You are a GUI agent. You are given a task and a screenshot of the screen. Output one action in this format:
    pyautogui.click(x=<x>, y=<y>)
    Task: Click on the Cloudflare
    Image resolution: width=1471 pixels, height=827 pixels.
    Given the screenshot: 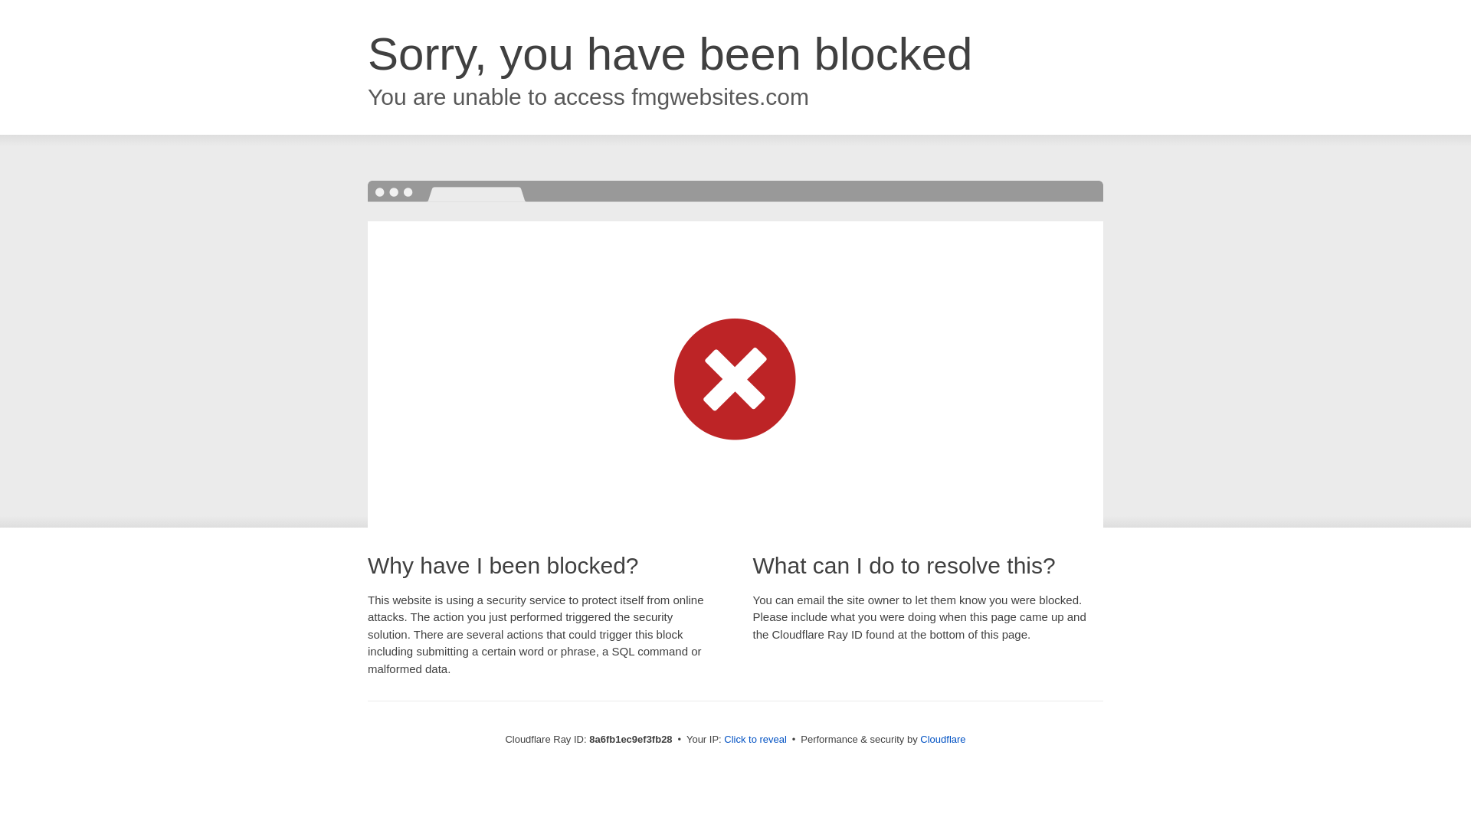 What is the action you would take?
    pyautogui.click(x=942, y=739)
    